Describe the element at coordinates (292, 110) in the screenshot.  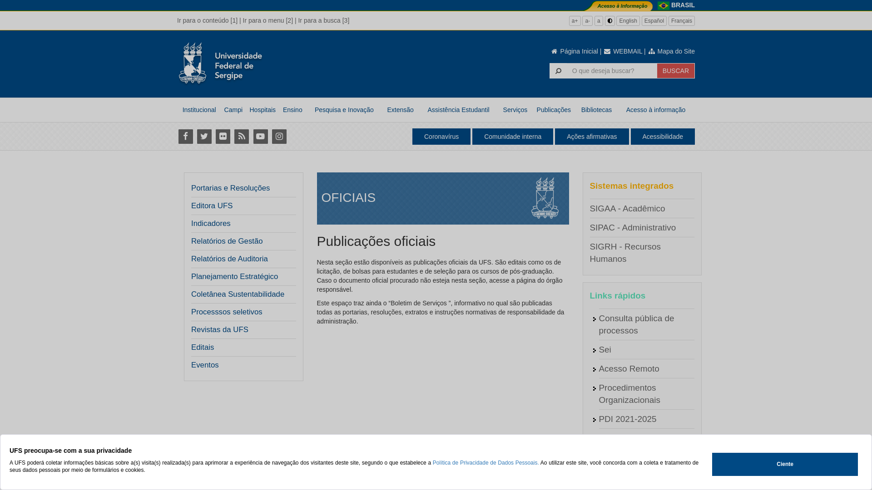
I see `Ensino` at that location.